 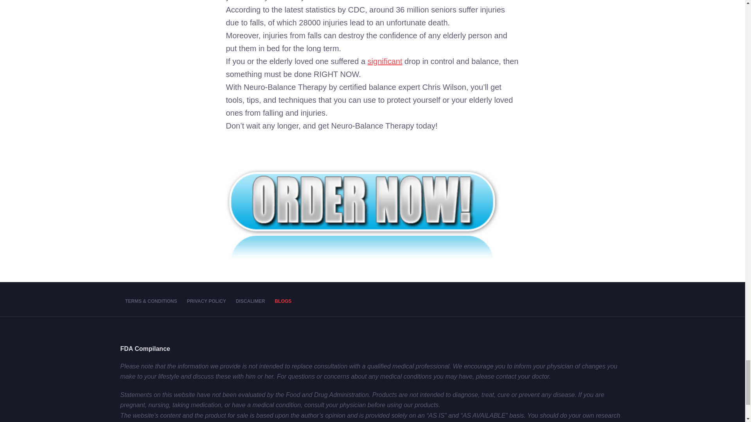 I want to click on BLOGS, so click(x=283, y=301).